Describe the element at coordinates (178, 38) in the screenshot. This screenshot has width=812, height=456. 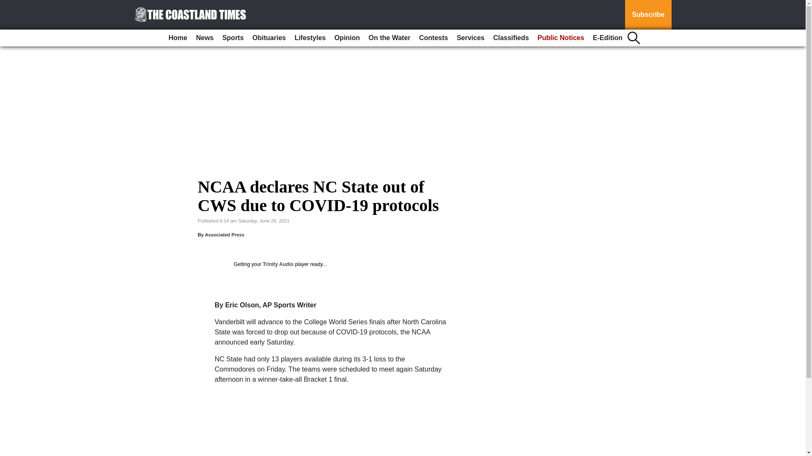
I see `Home` at that location.